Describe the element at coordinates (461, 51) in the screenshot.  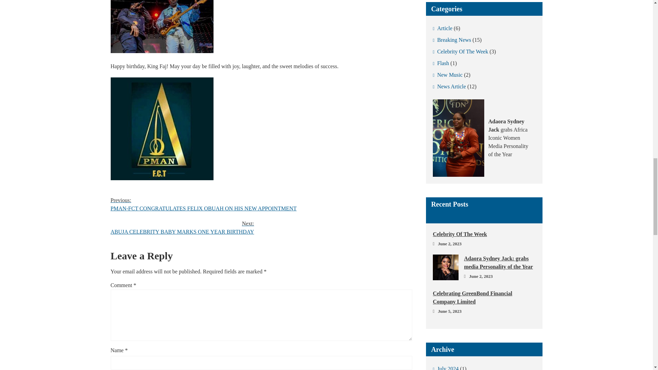
I see `Flash` at that location.